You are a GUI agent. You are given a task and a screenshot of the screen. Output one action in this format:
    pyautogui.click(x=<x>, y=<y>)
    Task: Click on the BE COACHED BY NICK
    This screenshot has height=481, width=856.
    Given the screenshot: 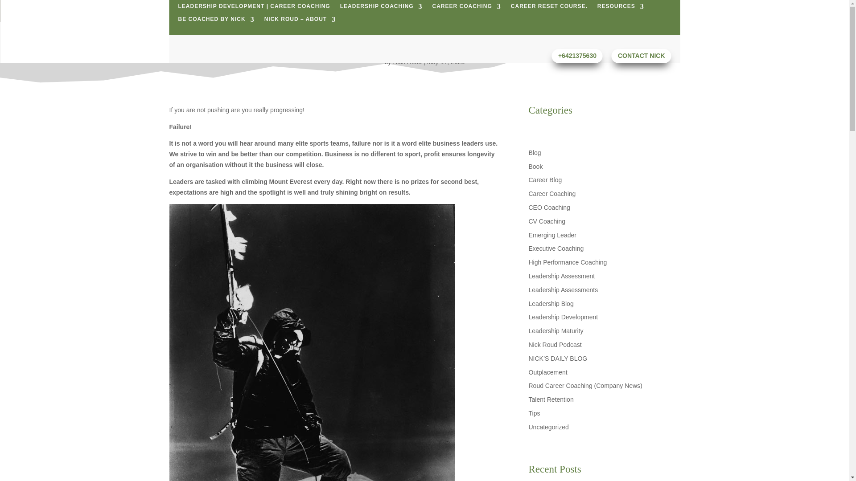 What is the action you would take?
    pyautogui.click(x=216, y=21)
    